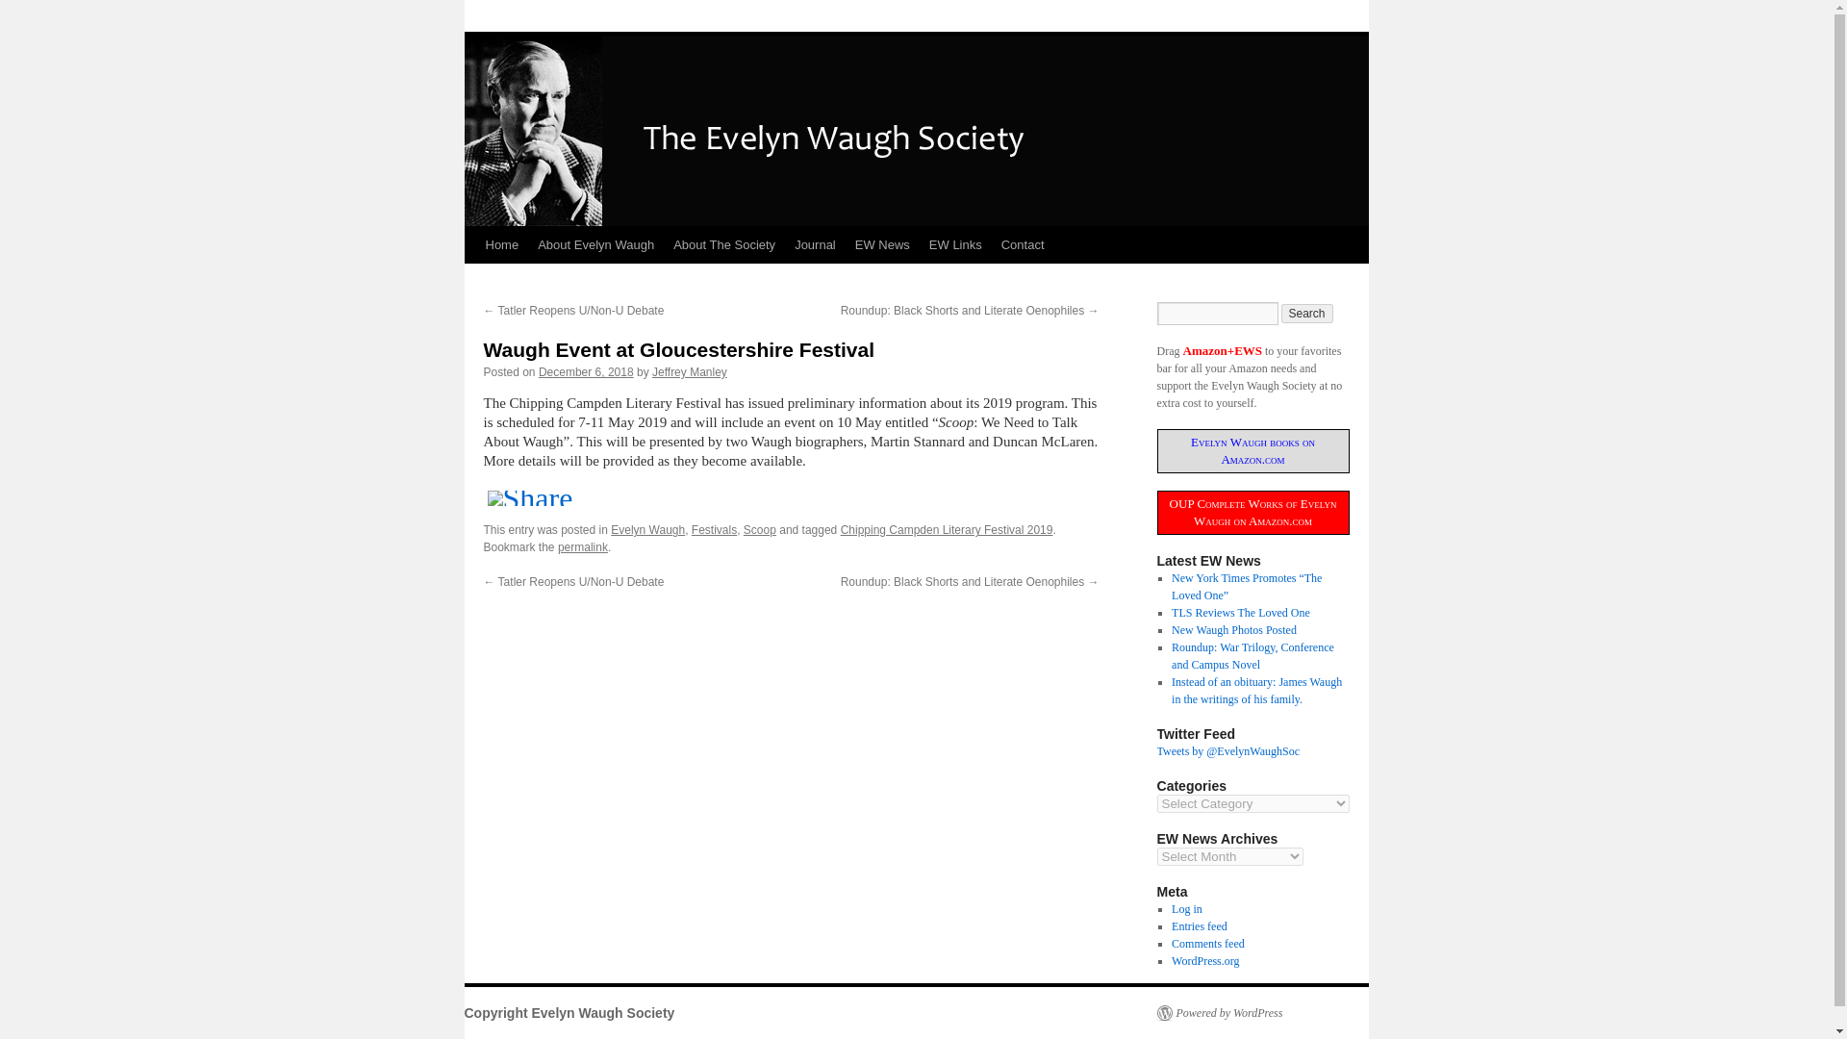 This screenshot has height=1039, width=1847. I want to click on Evelyn Waugh, so click(648, 530).